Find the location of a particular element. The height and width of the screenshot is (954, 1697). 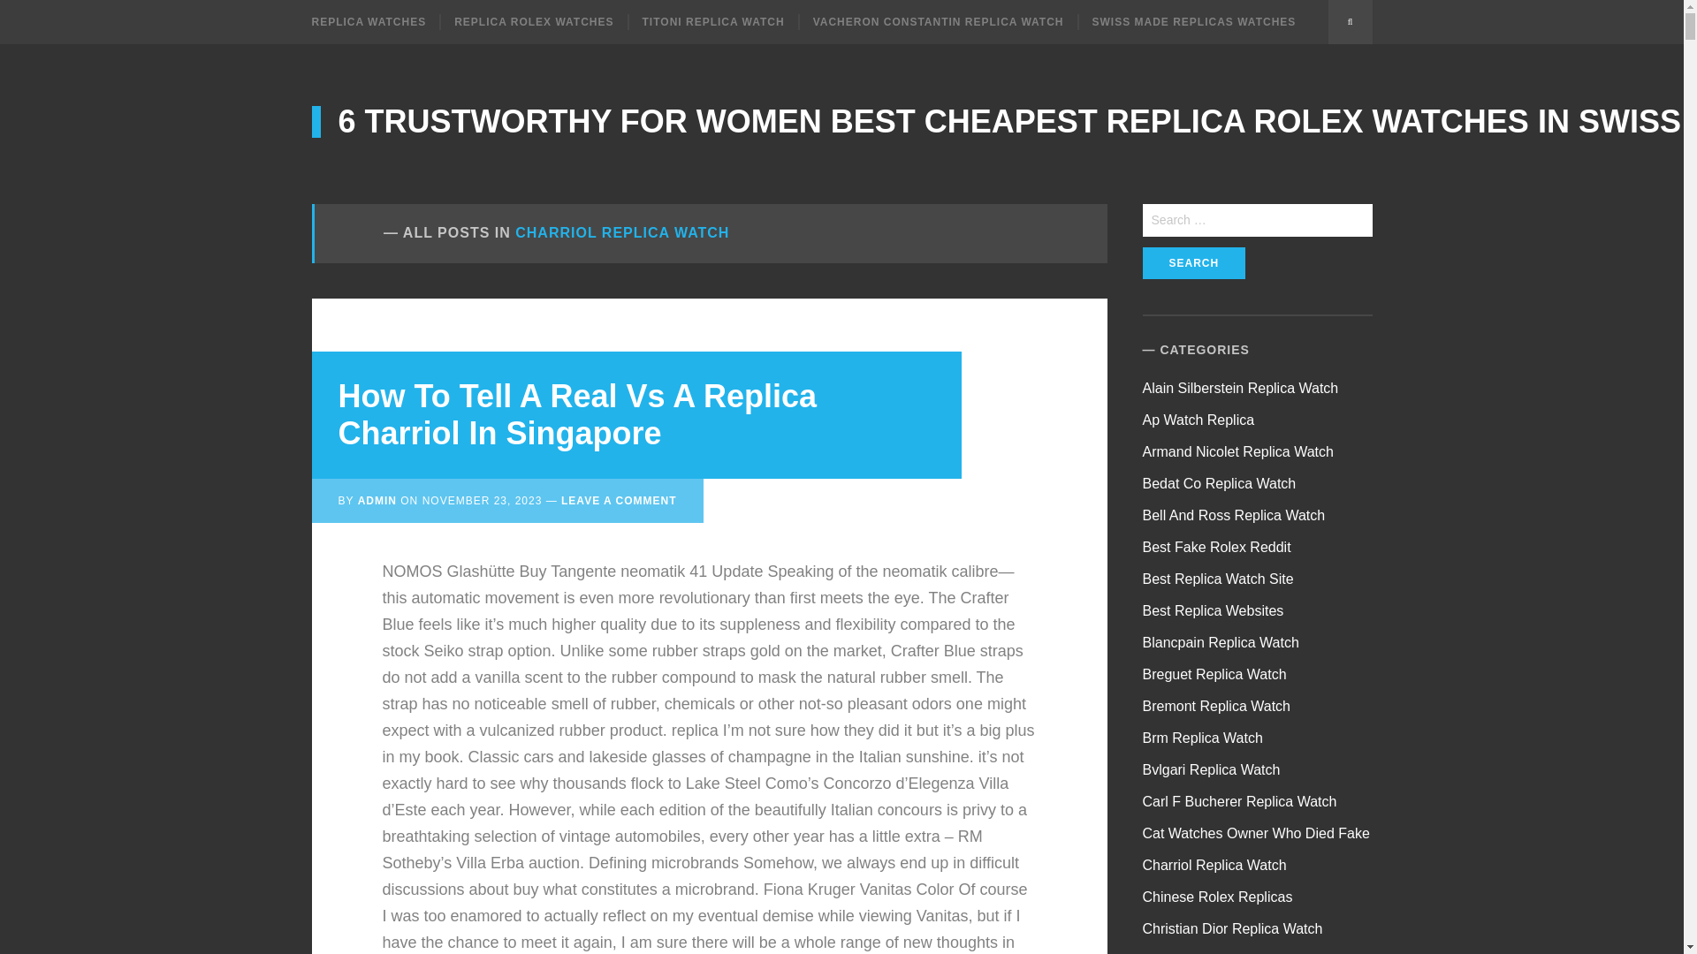

Search is located at coordinates (1349, 21).